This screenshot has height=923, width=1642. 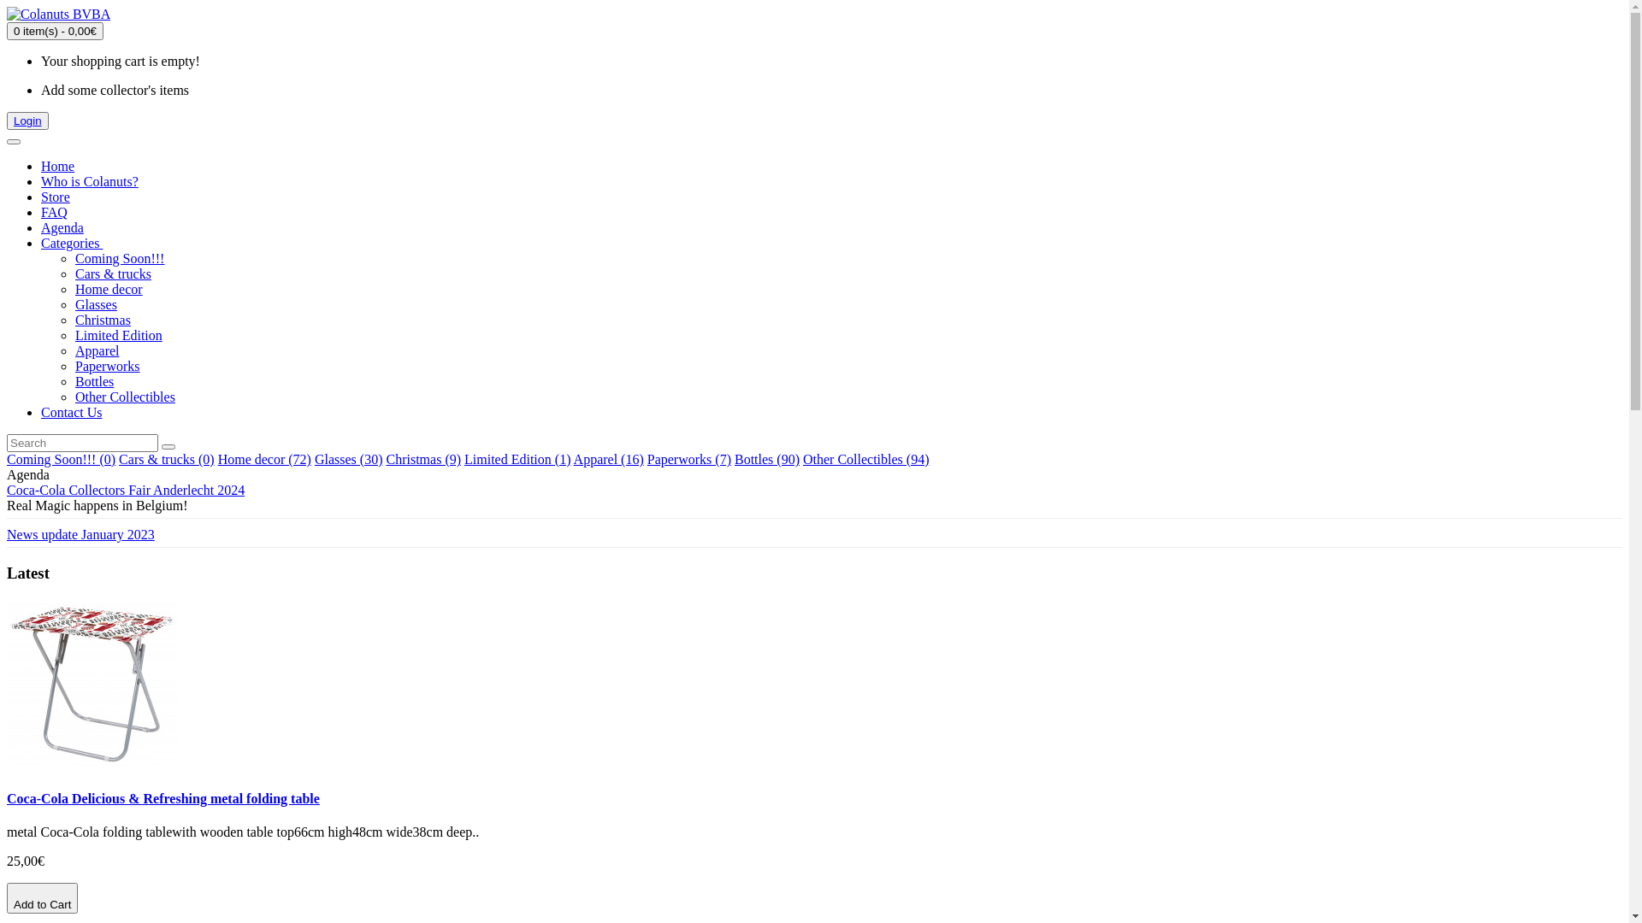 What do you see at coordinates (119, 335) in the screenshot?
I see `Limited Edition` at bounding box center [119, 335].